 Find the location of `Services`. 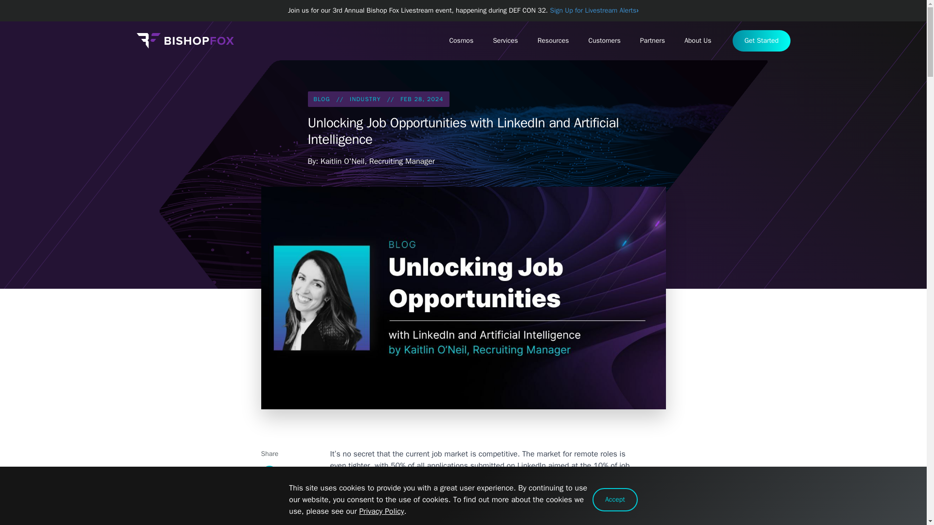

Services is located at coordinates (505, 40).